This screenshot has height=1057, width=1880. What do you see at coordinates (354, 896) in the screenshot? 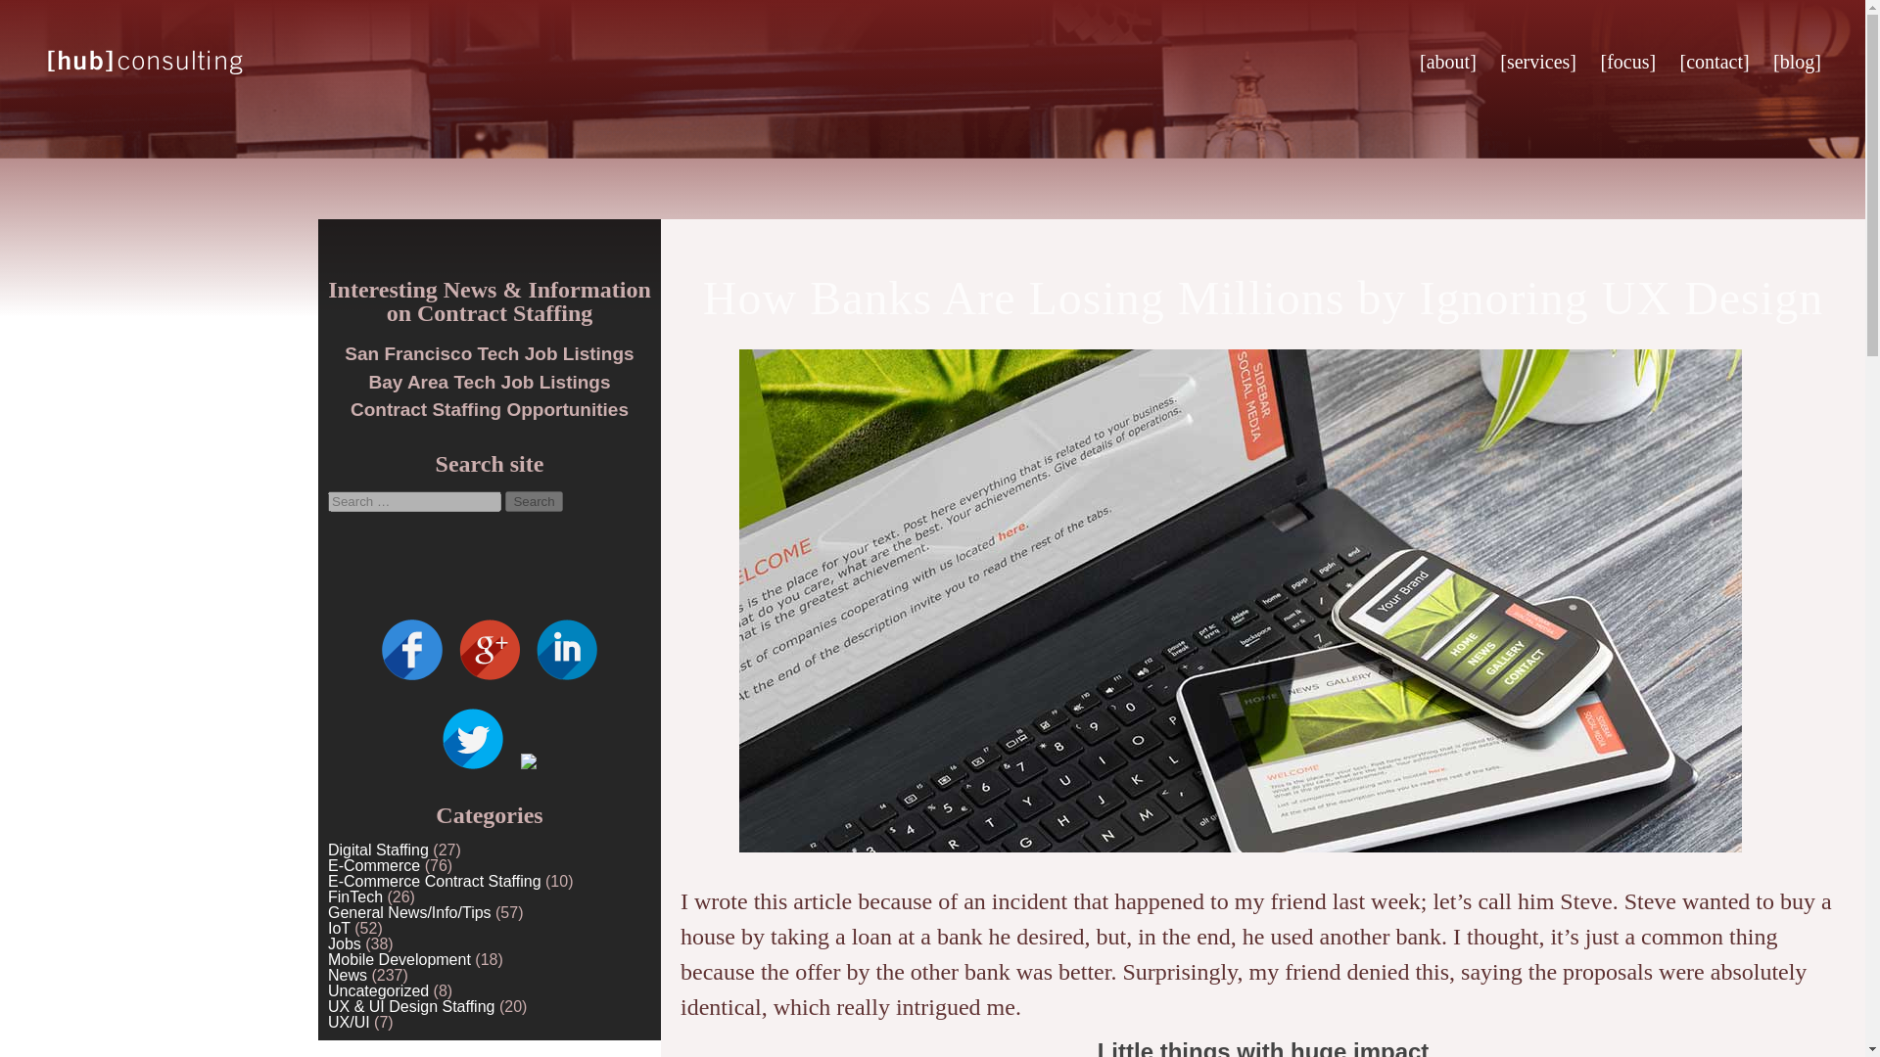
I see `FinTech` at bounding box center [354, 896].